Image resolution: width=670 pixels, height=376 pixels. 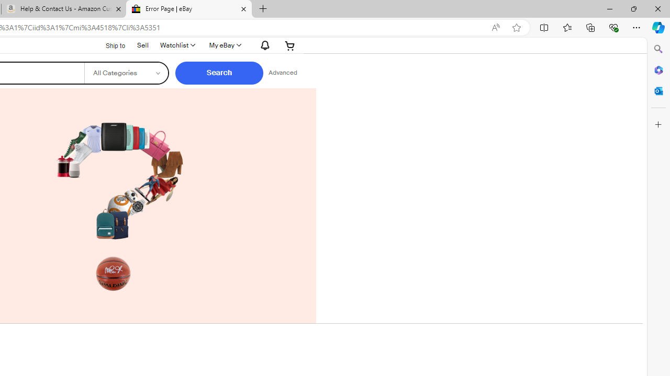 What do you see at coordinates (177, 45) in the screenshot?
I see `Watchlist` at bounding box center [177, 45].